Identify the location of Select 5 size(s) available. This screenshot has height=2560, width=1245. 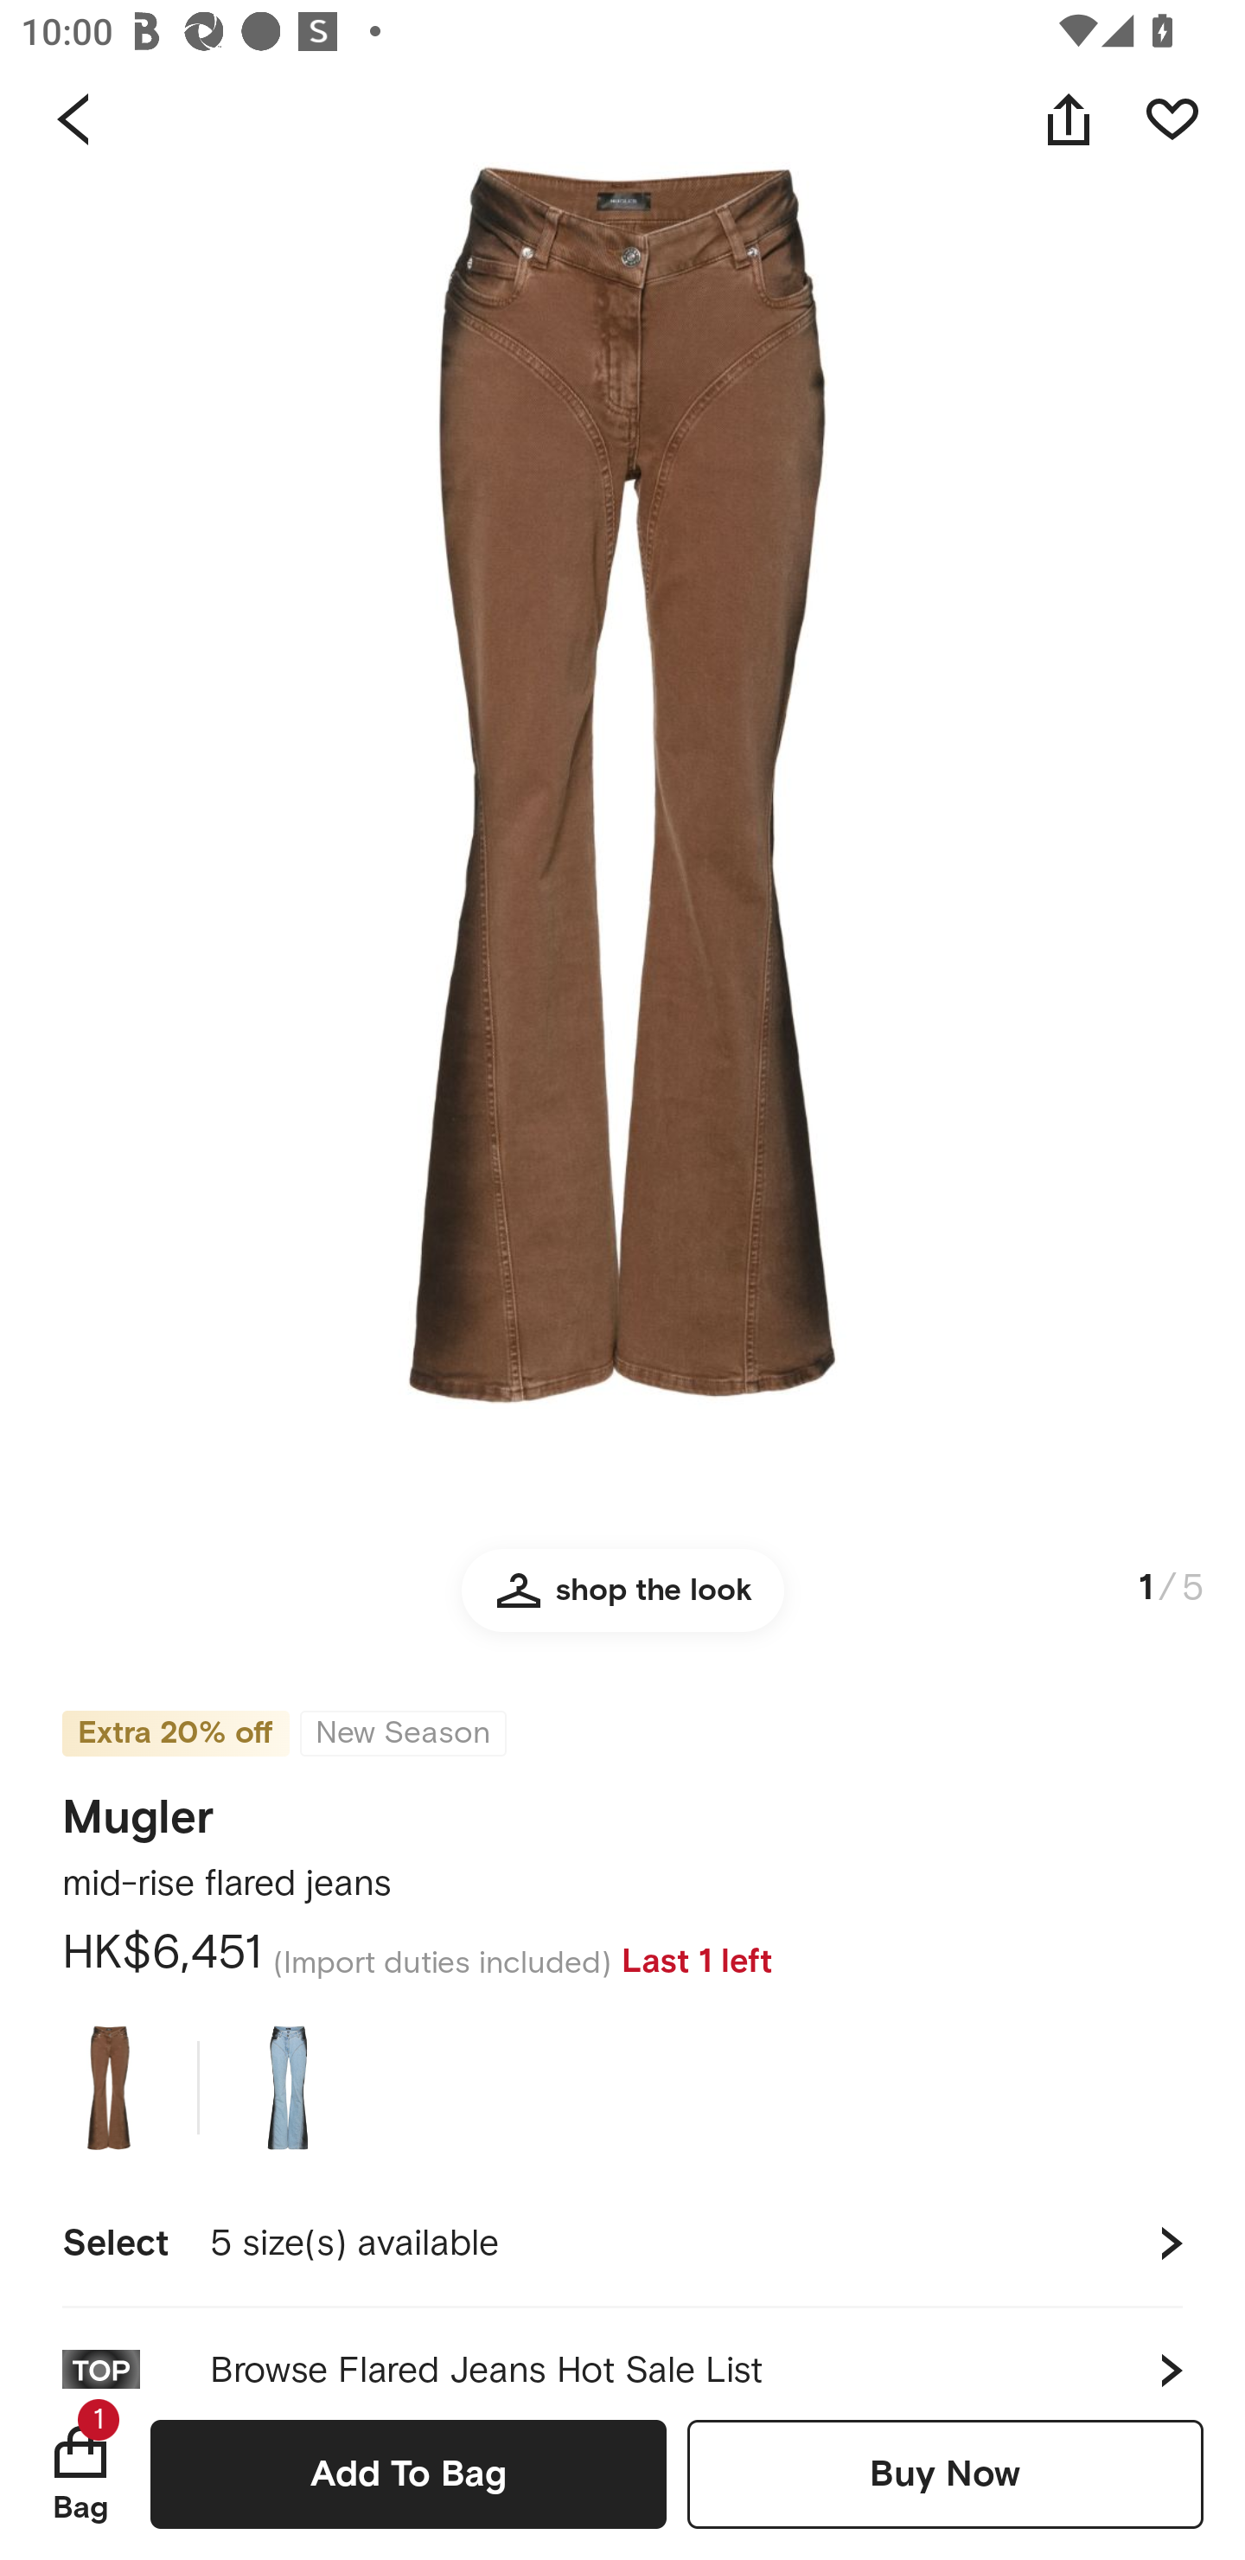
(622, 2243).